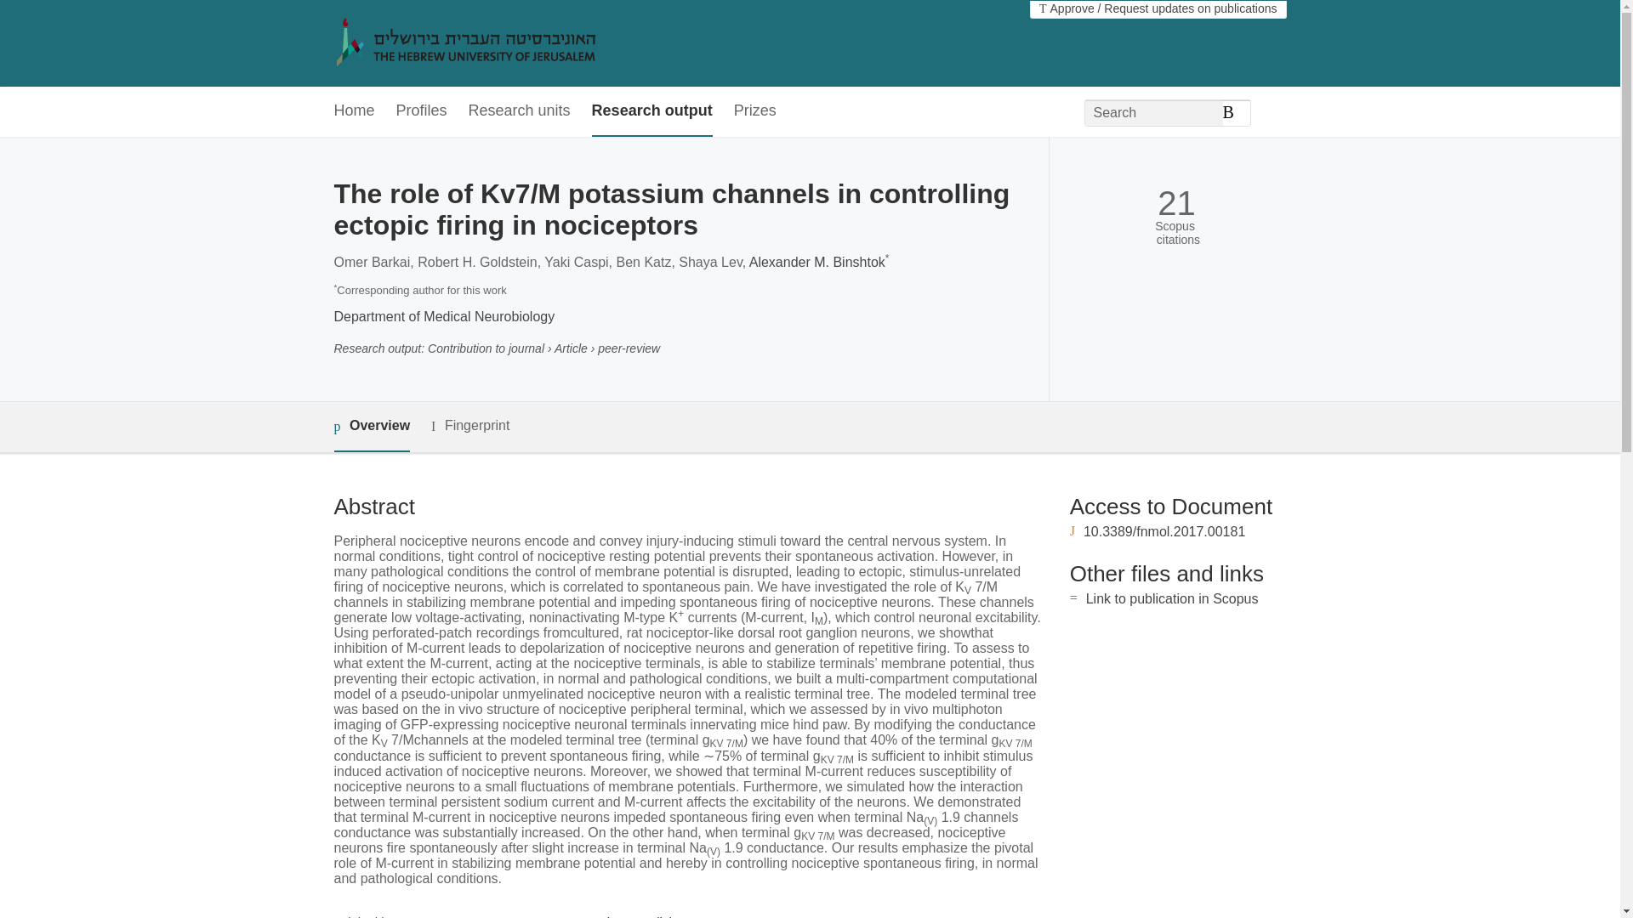 The width and height of the screenshot is (1633, 918). I want to click on Research units, so click(519, 110).